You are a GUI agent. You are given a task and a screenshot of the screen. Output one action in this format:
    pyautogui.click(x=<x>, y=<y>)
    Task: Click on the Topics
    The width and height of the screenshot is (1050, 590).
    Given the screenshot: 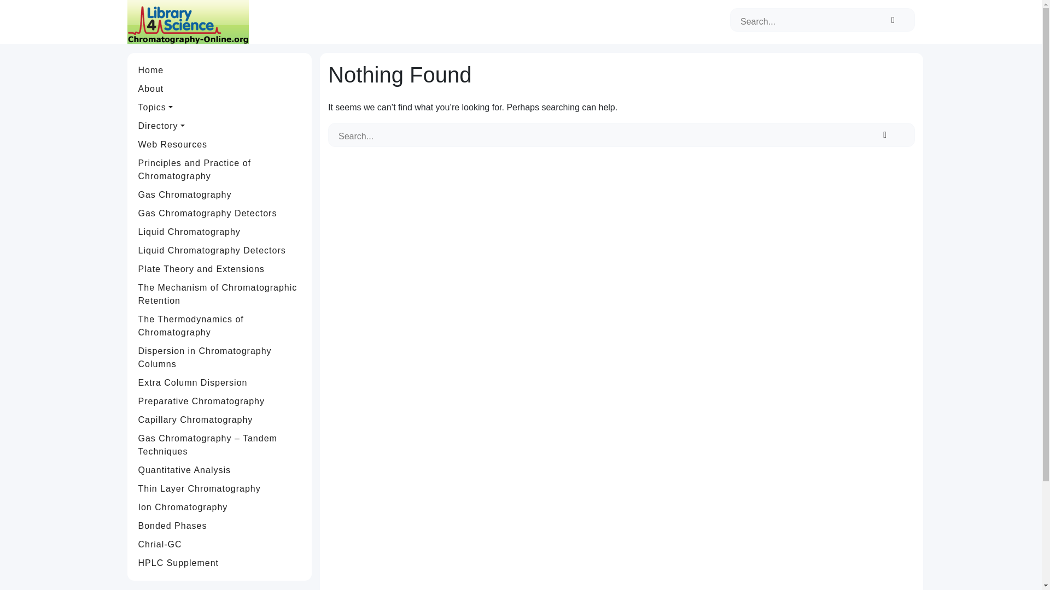 What is the action you would take?
    pyautogui.click(x=220, y=107)
    